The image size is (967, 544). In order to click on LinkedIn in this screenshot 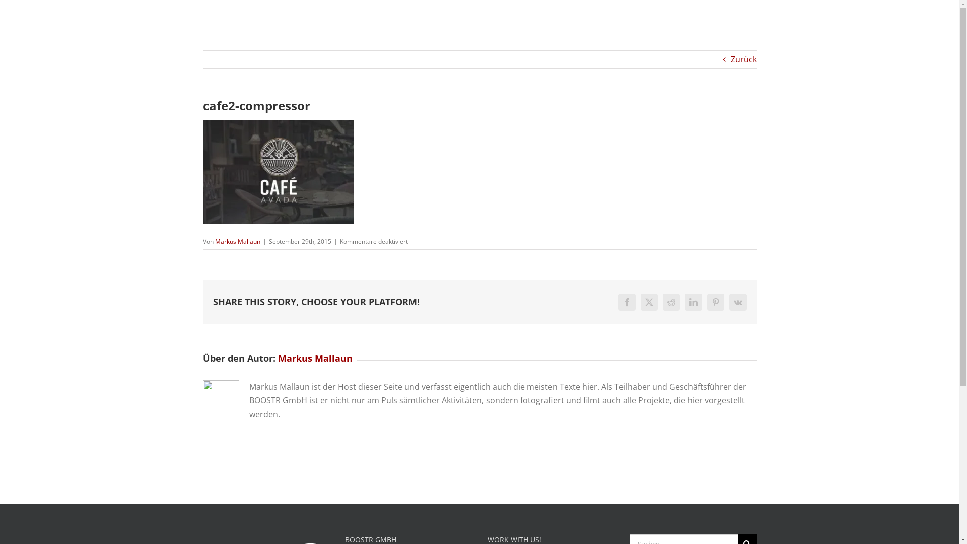, I will do `click(694, 302)`.